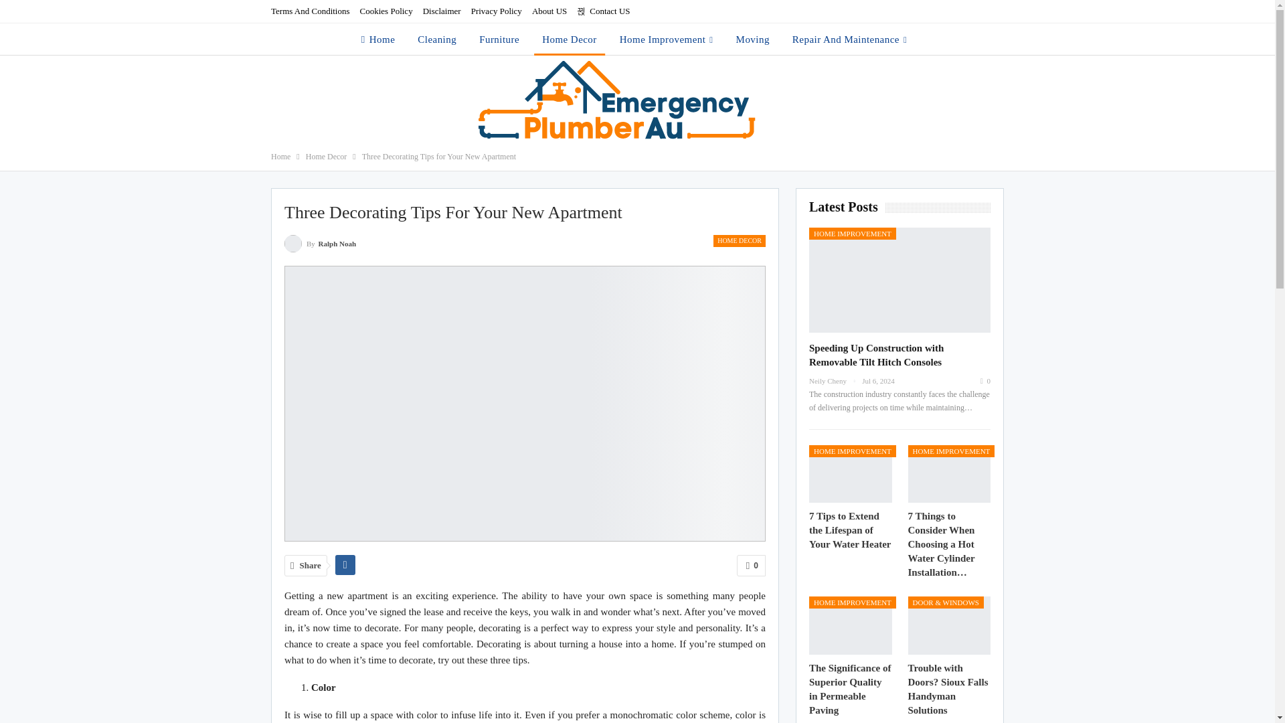 Image resolution: width=1285 pixels, height=723 pixels. What do you see at coordinates (849, 39) in the screenshot?
I see `Repair And Maintenance` at bounding box center [849, 39].